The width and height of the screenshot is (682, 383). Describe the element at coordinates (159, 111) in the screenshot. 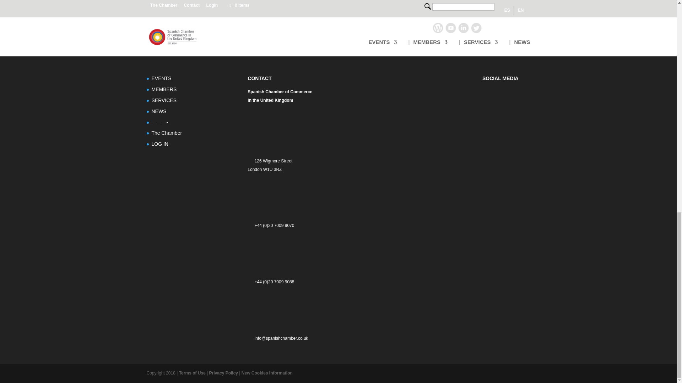

I see `NEWS` at that location.